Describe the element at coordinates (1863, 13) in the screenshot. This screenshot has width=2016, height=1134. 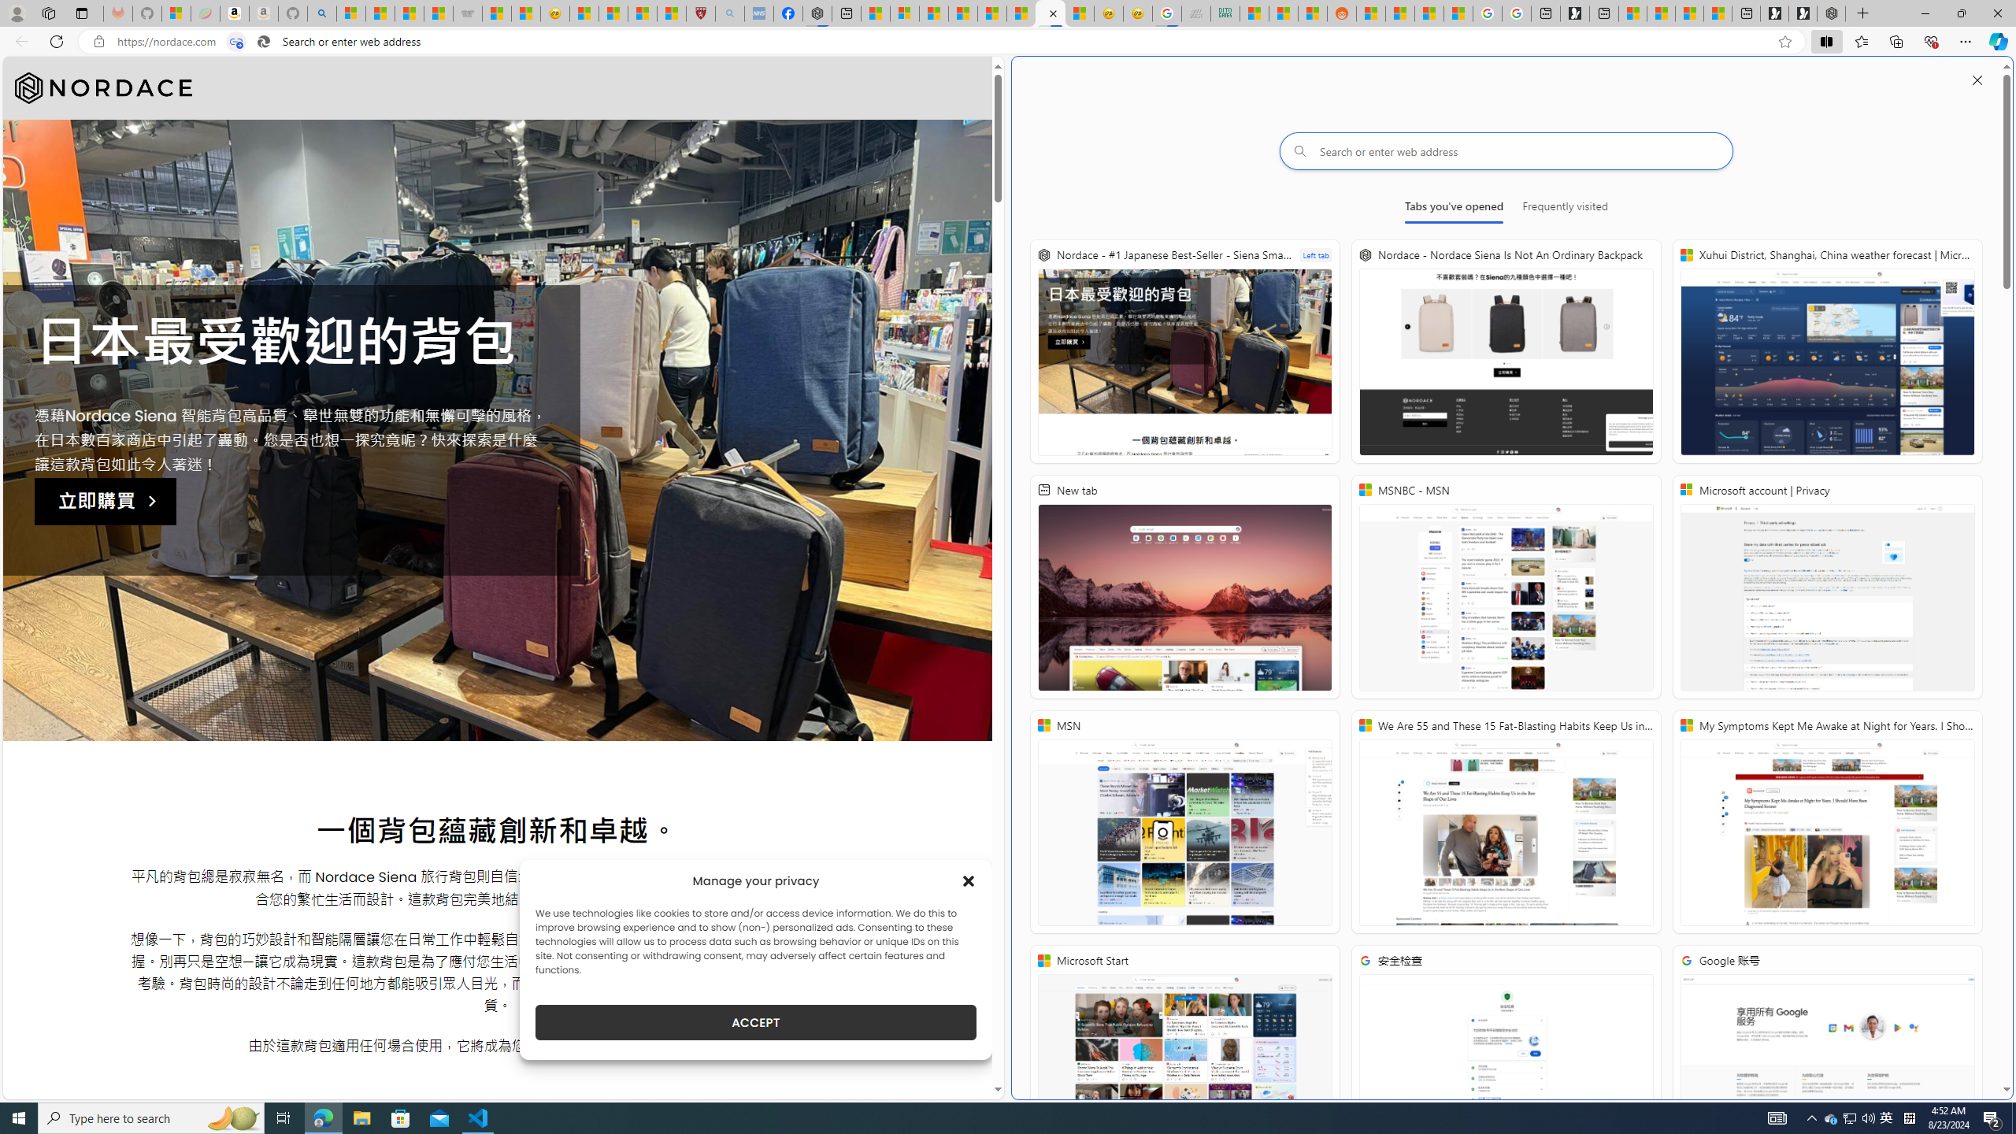
I see `New Tab` at that location.